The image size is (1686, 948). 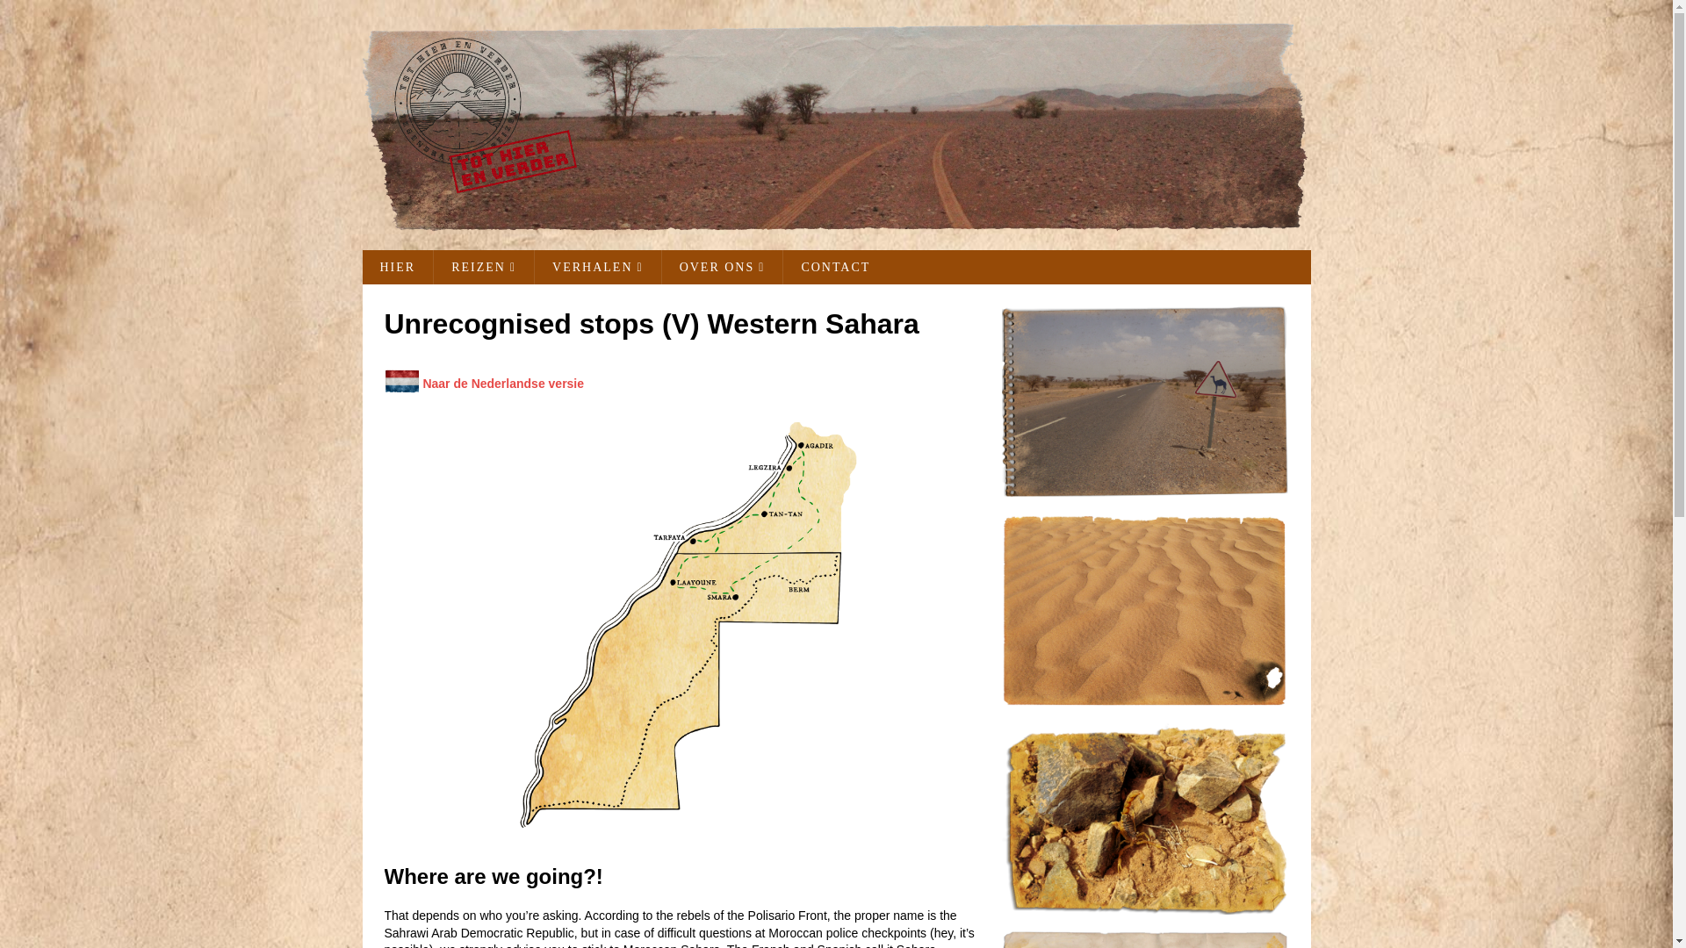 What do you see at coordinates (834, 268) in the screenshot?
I see `CONTACT` at bounding box center [834, 268].